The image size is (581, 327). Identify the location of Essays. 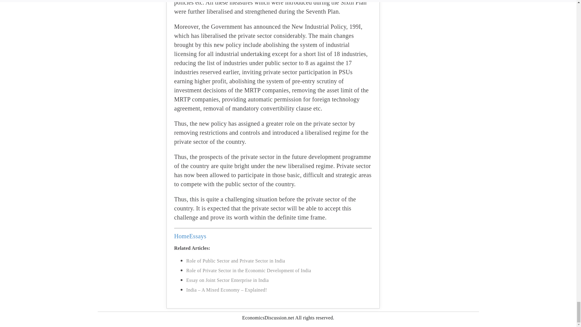
(198, 236).